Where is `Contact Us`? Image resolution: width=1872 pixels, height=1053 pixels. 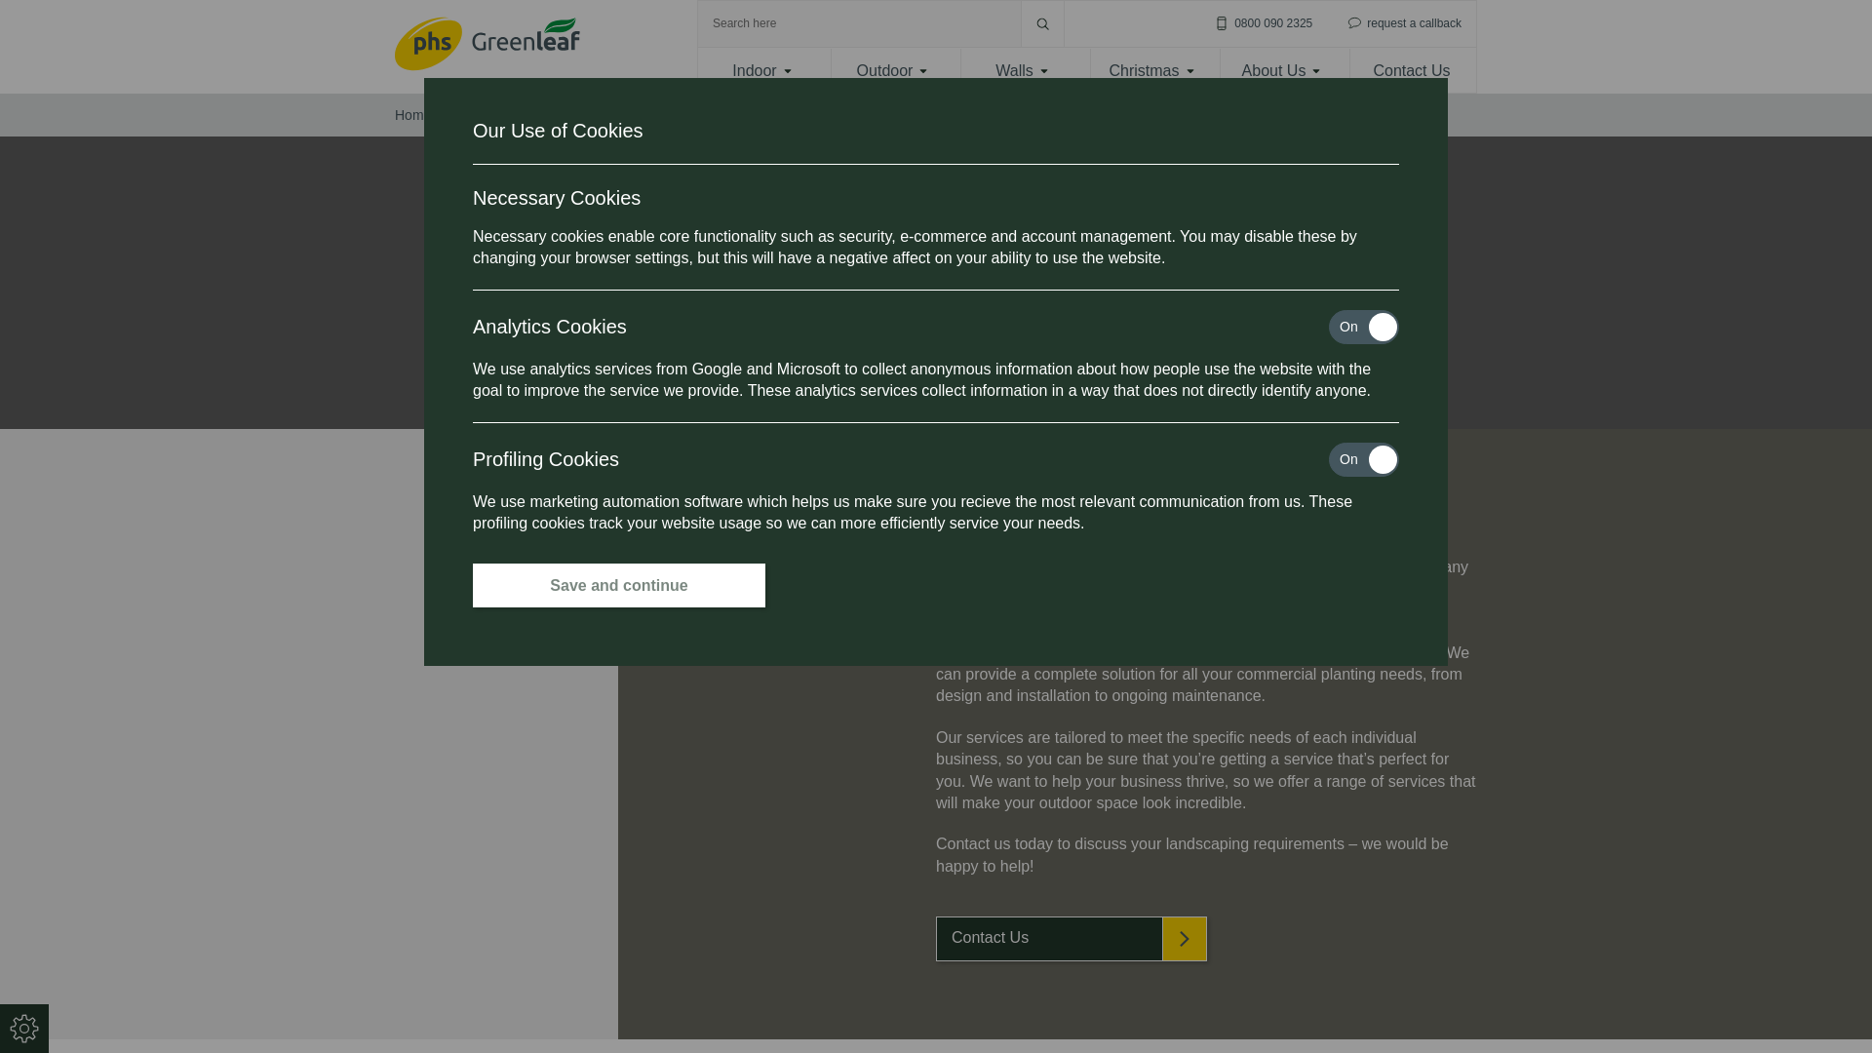 Contact Us is located at coordinates (1412, 70).